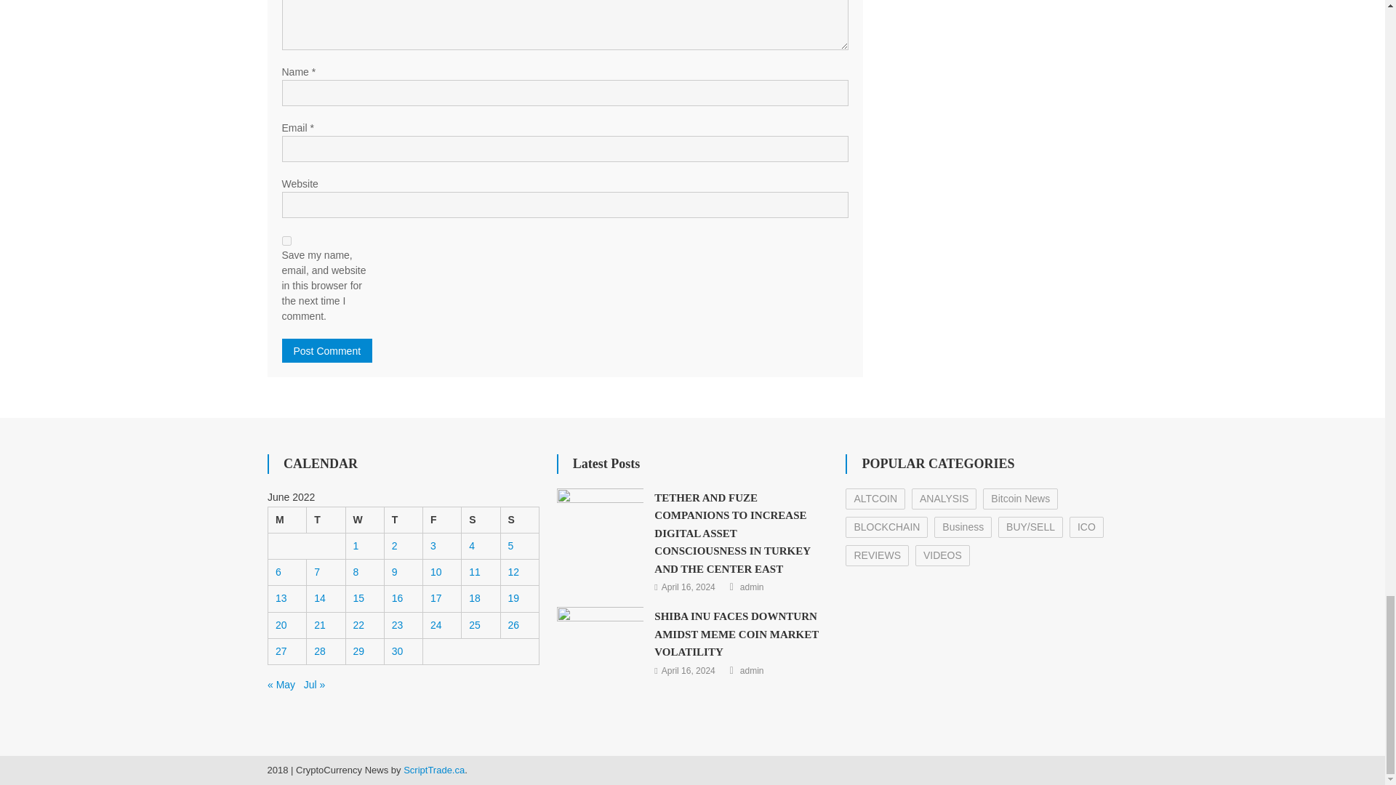 The height and width of the screenshot is (785, 1396). What do you see at coordinates (601, 637) in the screenshot?
I see `Shiba Inu Faces Downturn Amidst Meme Coin Market Volatility` at bounding box center [601, 637].